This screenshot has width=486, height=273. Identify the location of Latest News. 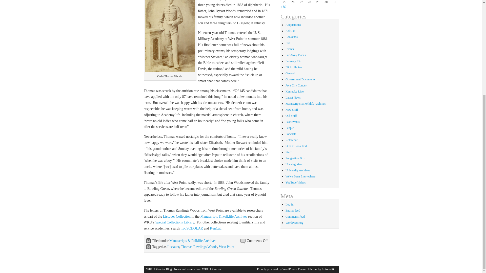
(293, 98).